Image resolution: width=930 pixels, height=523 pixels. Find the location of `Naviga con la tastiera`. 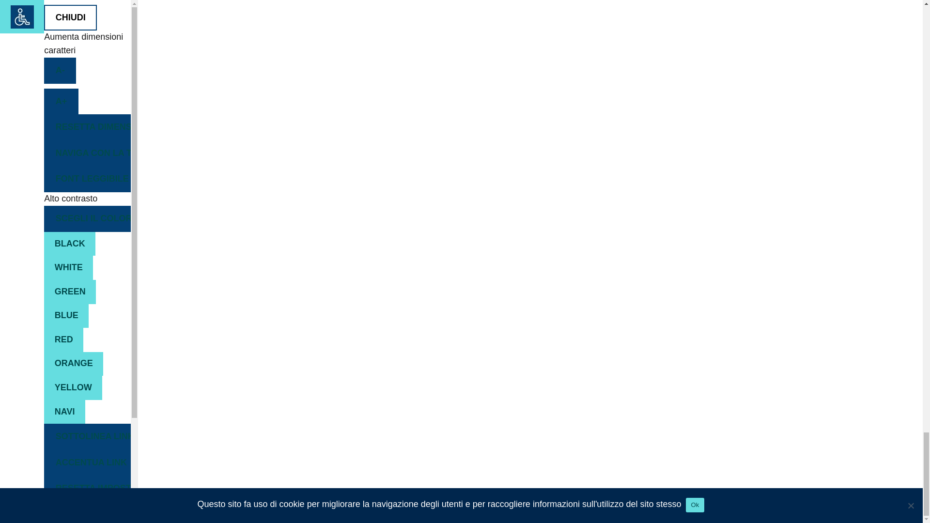

Naviga con la tastiera is located at coordinates (87, 154).